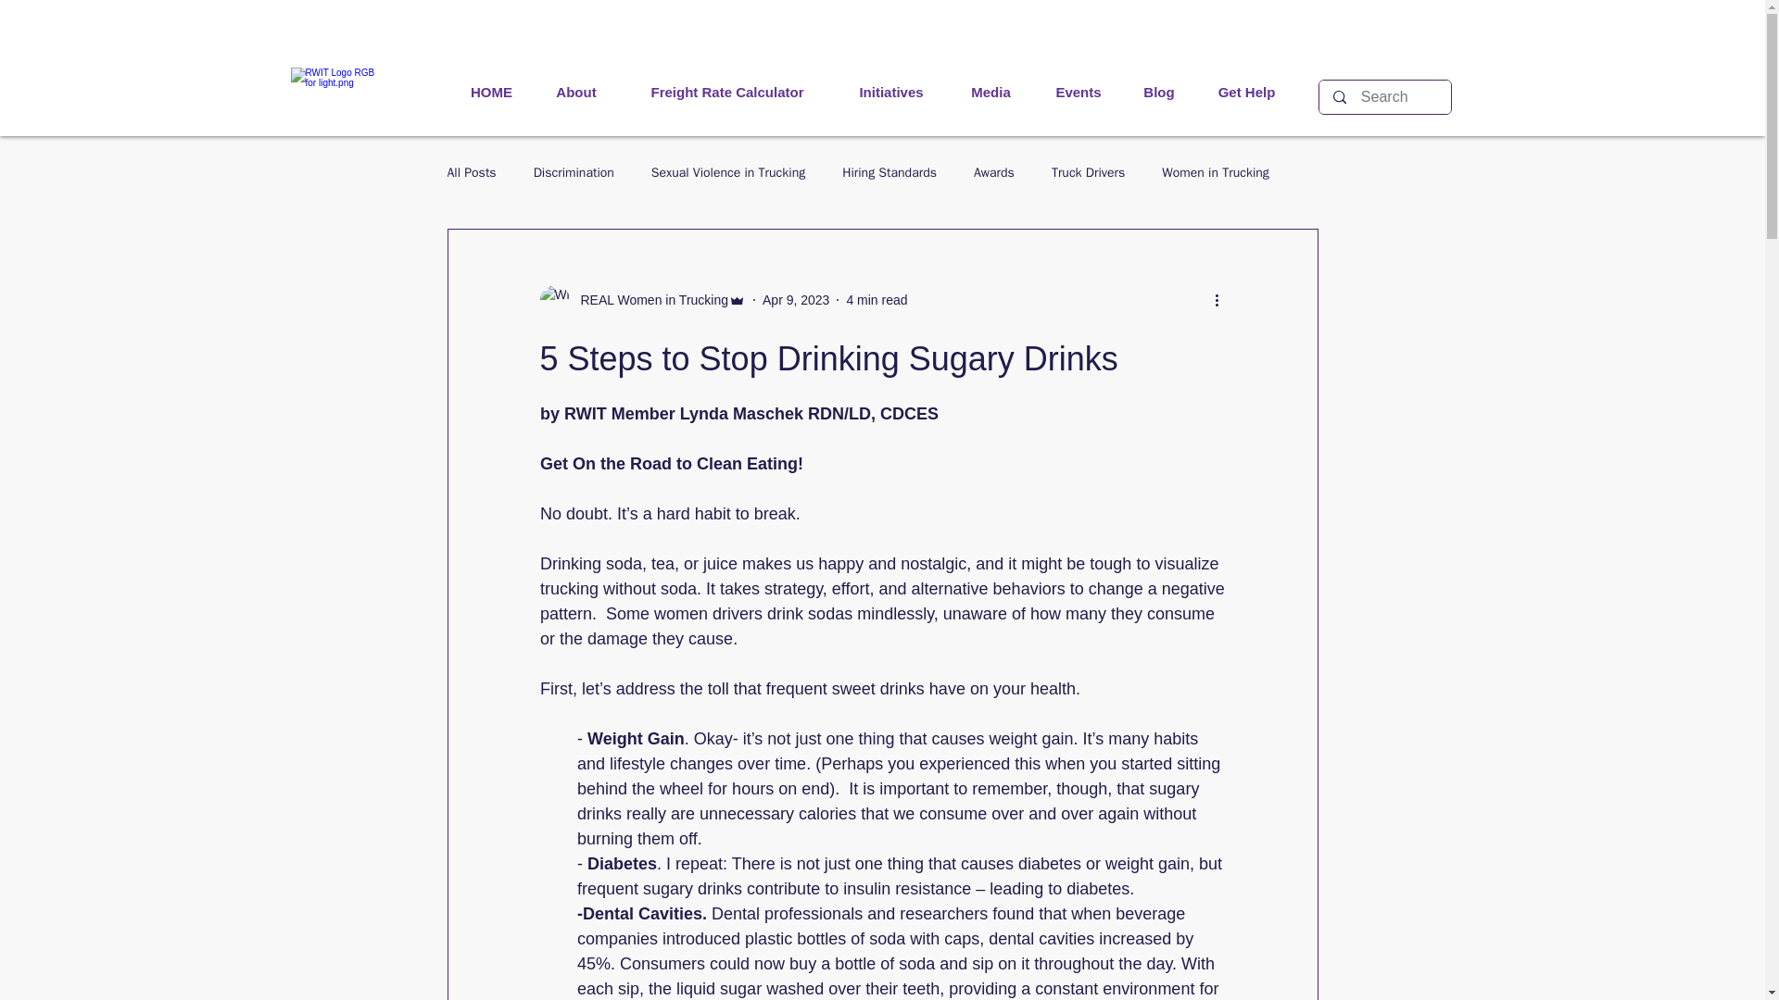 Image resolution: width=1779 pixels, height=1000 pixels. I want to click on Get Help, so click(1247, 93).